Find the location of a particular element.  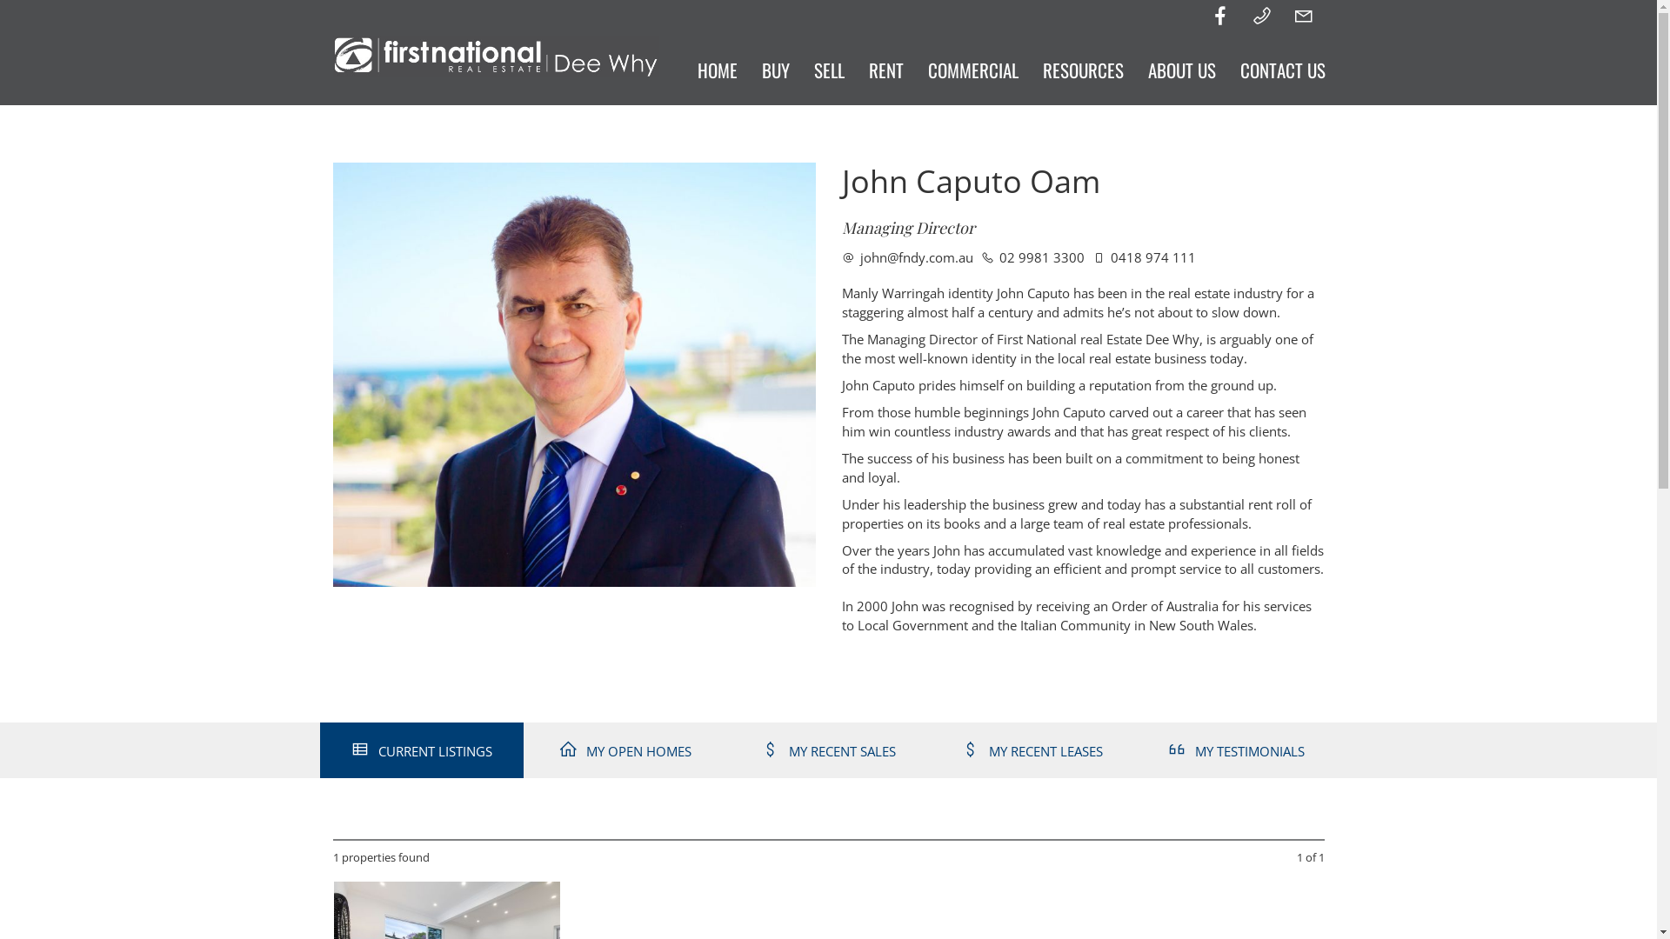

COMMERCIAL is located at coordinates (972, 70).